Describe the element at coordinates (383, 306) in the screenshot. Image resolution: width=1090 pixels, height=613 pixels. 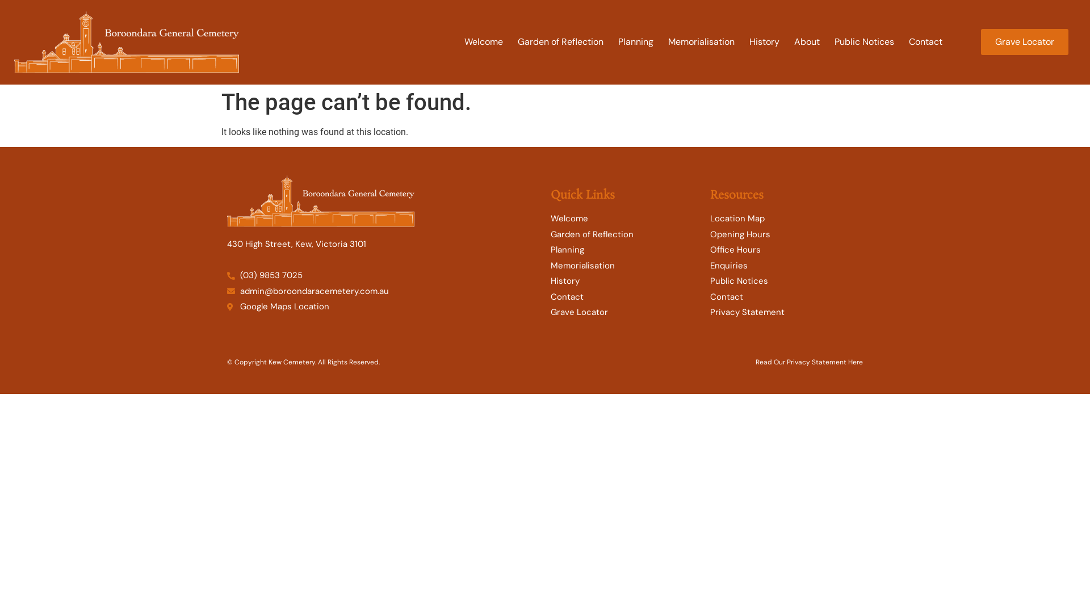
I see `Google Maps Location` at that location.